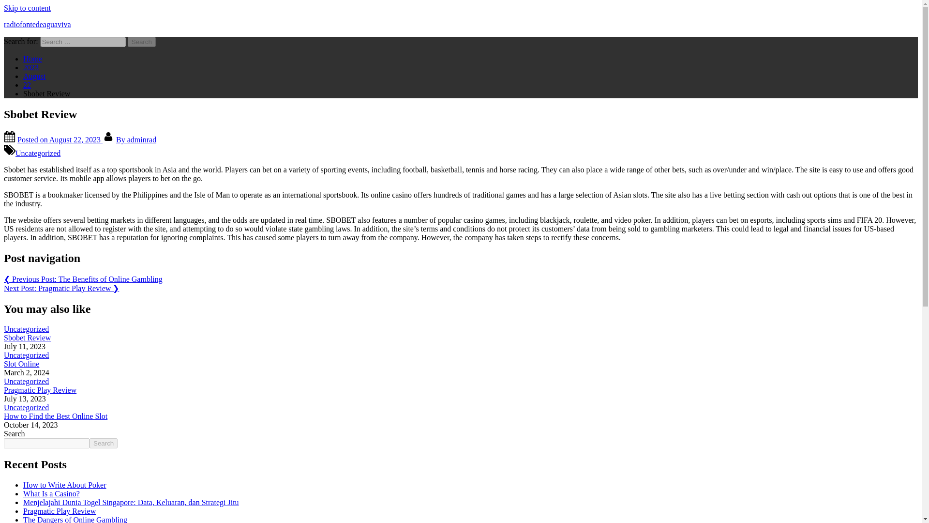 This screenshot has width=929, height=523. Describe the element at coordinates (59, 510) in the screenshot. I see `Pragmatic Play Review` at that location.